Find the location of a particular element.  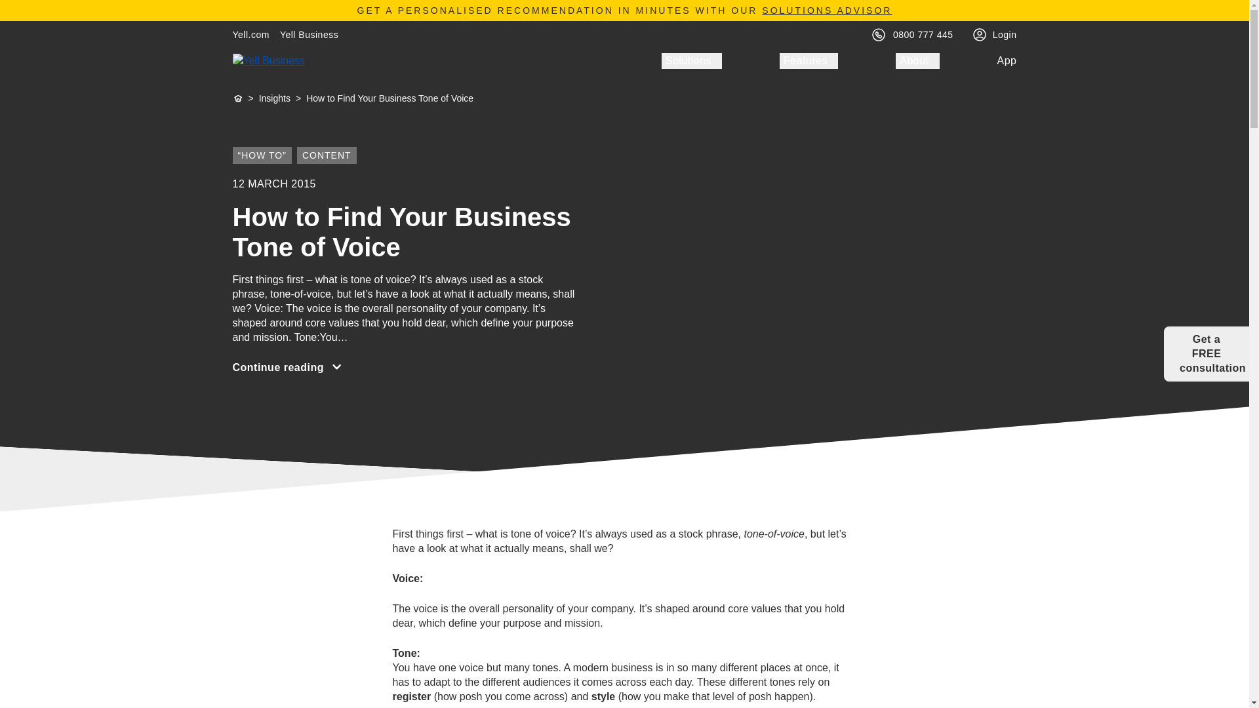

Login is located at coordinates (1005, 34).